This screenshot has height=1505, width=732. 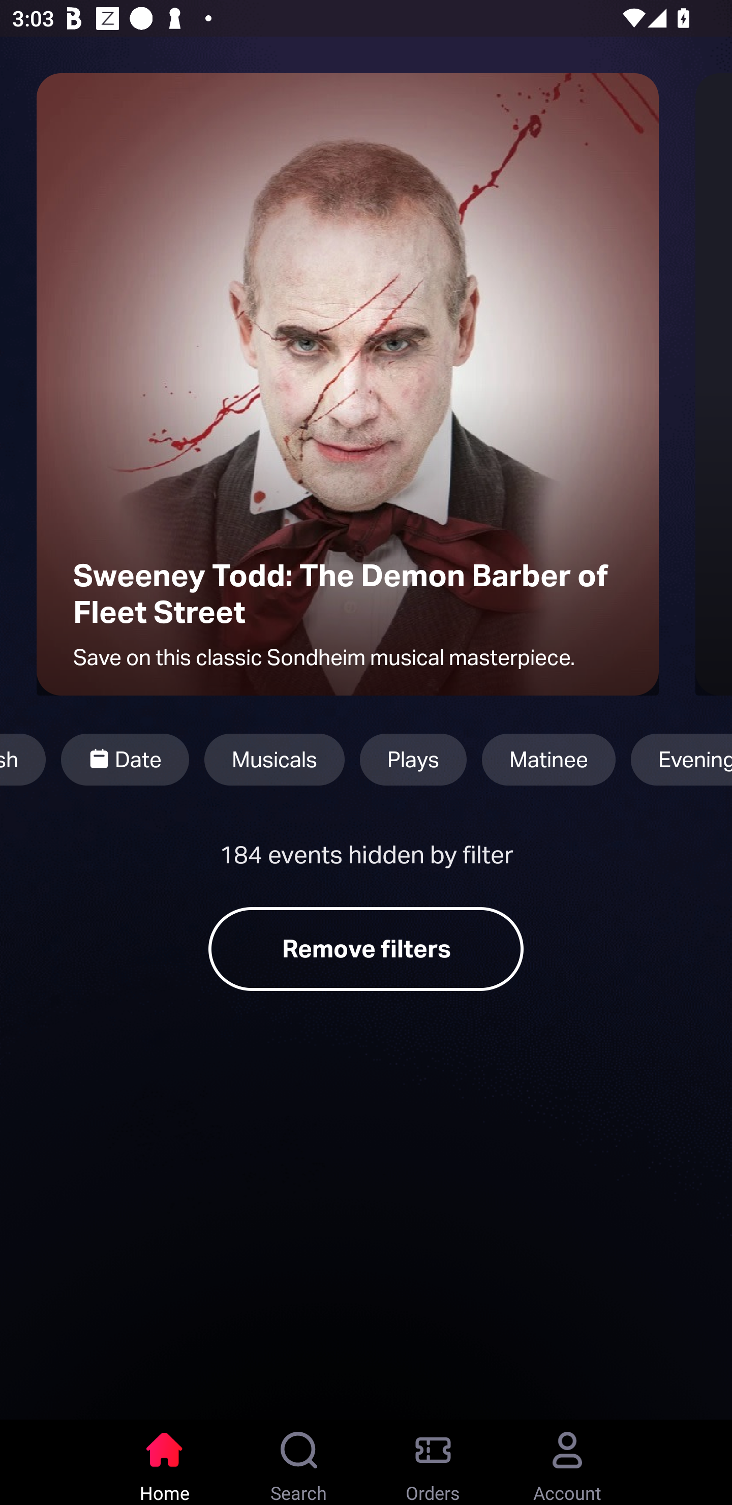 I want to click on Remove filters, so click(x=366, y=949).